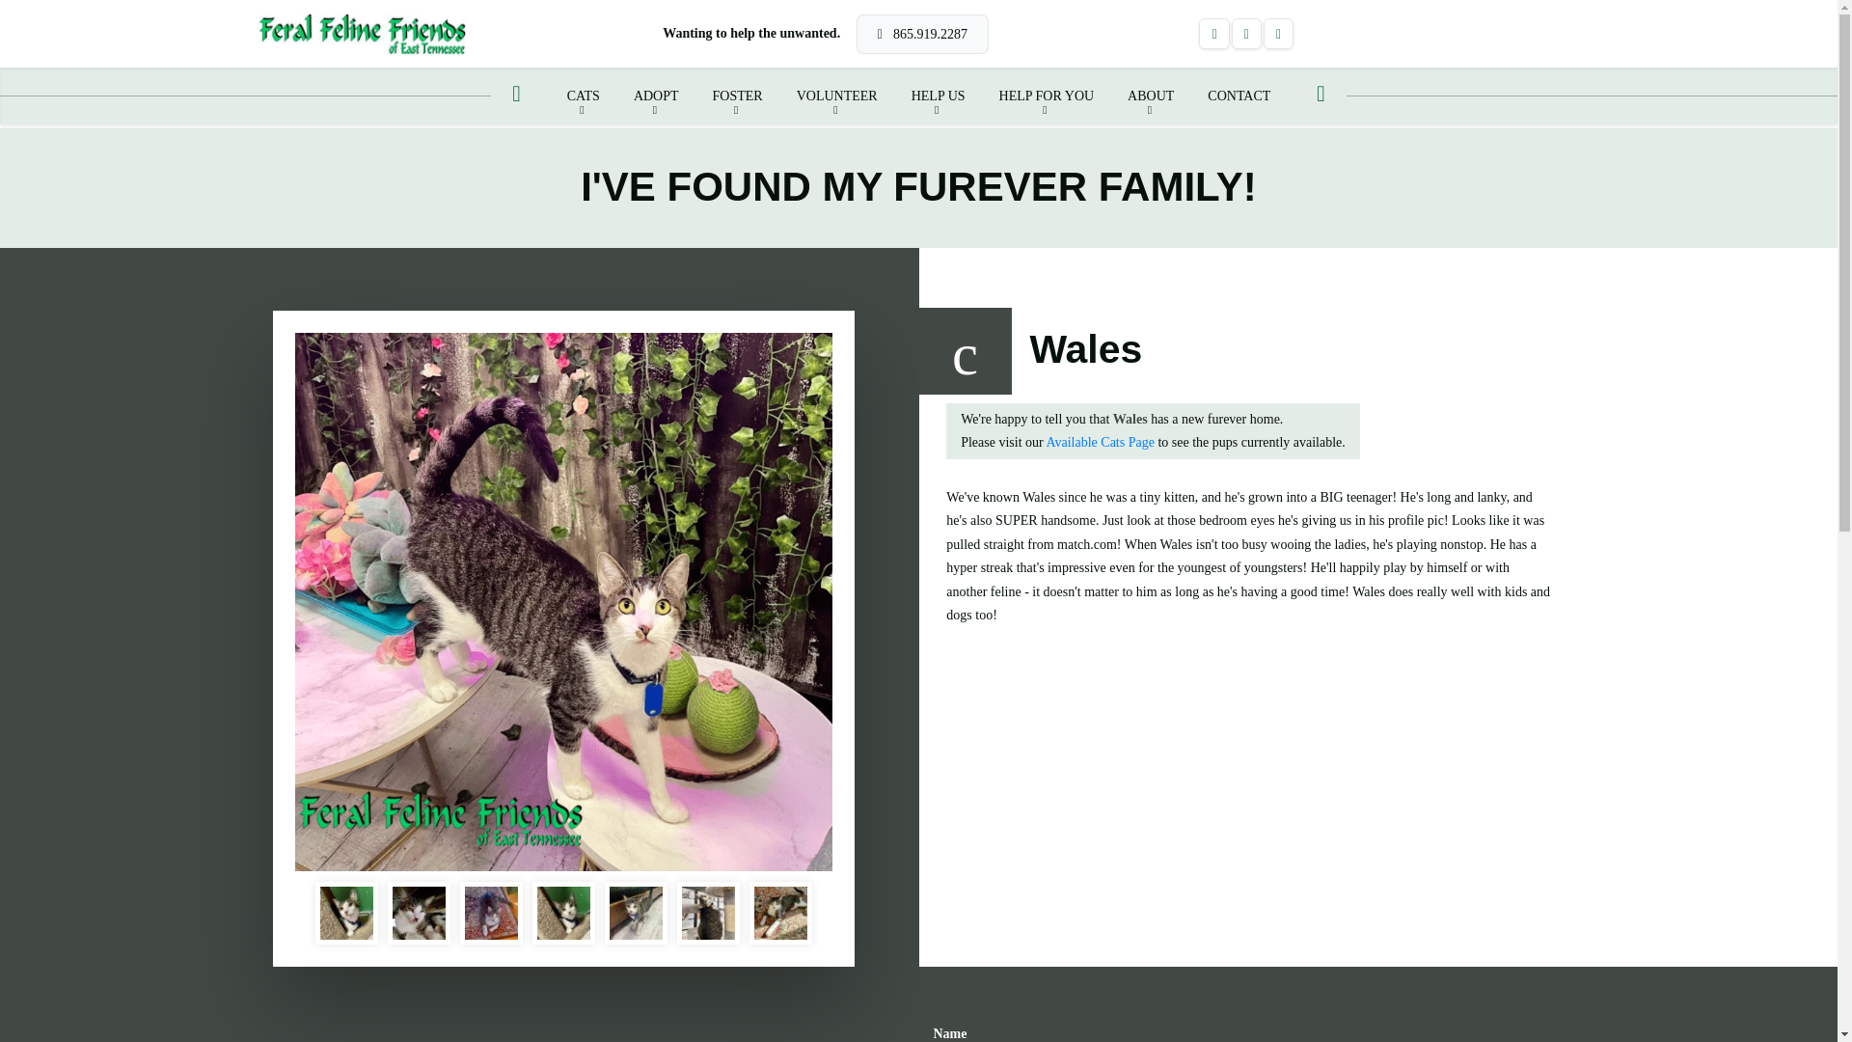  Describe the element at coordinates (363, 35) in the screenshot. I see `Feral Feline Friends of East Tennessee` at that location.